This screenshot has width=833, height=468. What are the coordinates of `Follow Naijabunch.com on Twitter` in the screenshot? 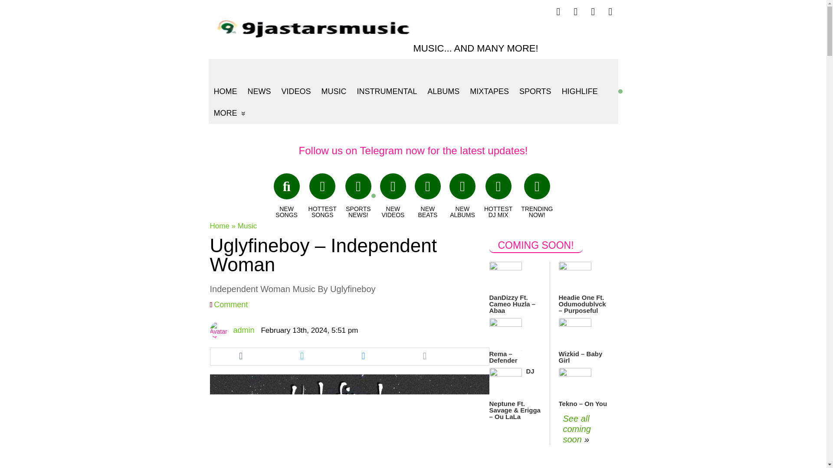 It's located at (576, 12).